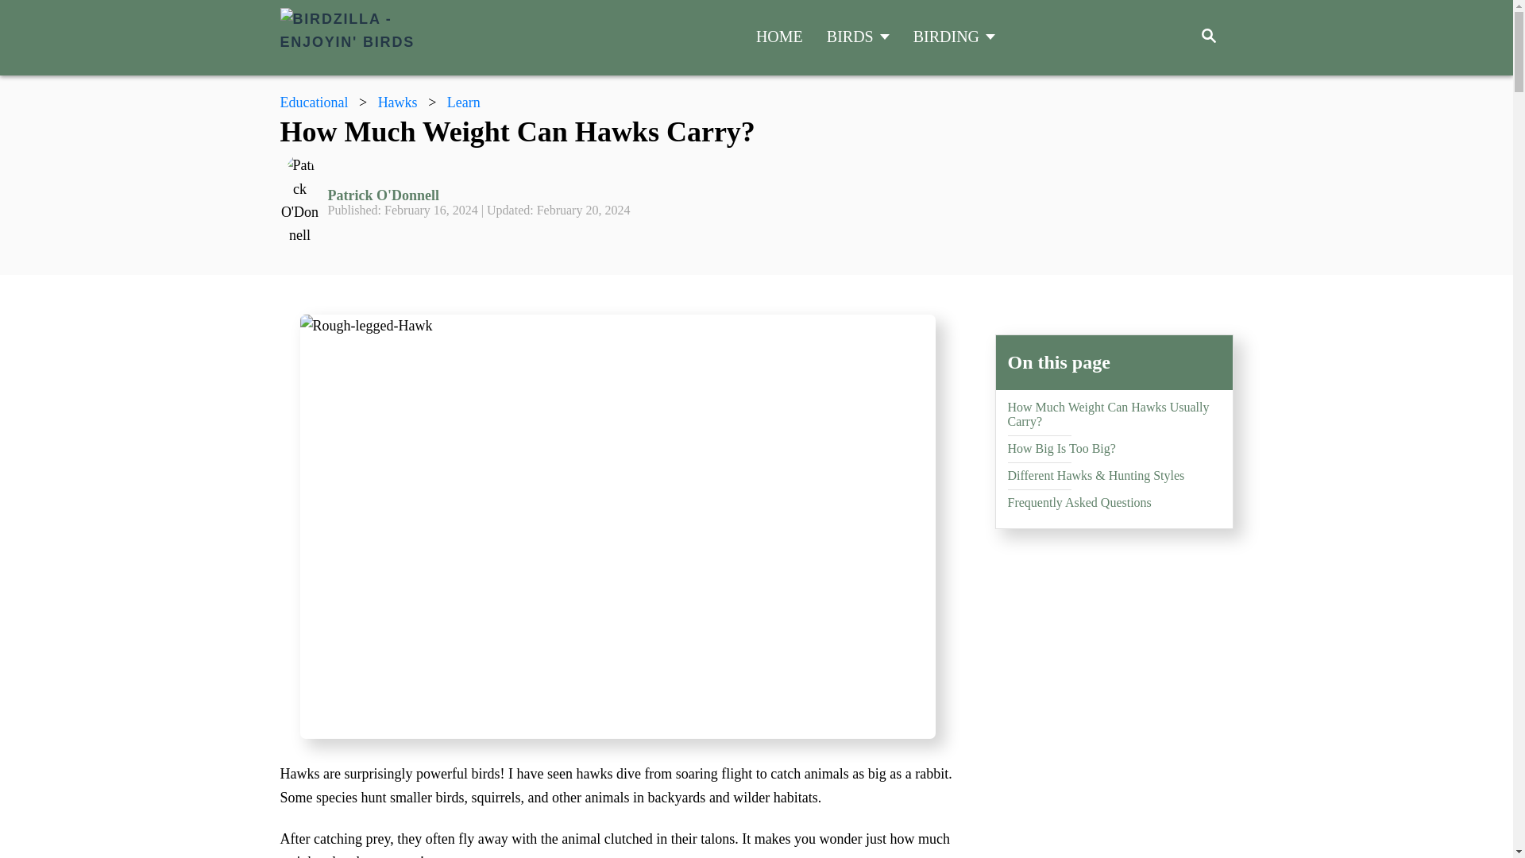 The height and width of the screenshot is (858, 1525). Describe the element at coordinates (313, 102) in the screenshot. I see `Educational` at that location.